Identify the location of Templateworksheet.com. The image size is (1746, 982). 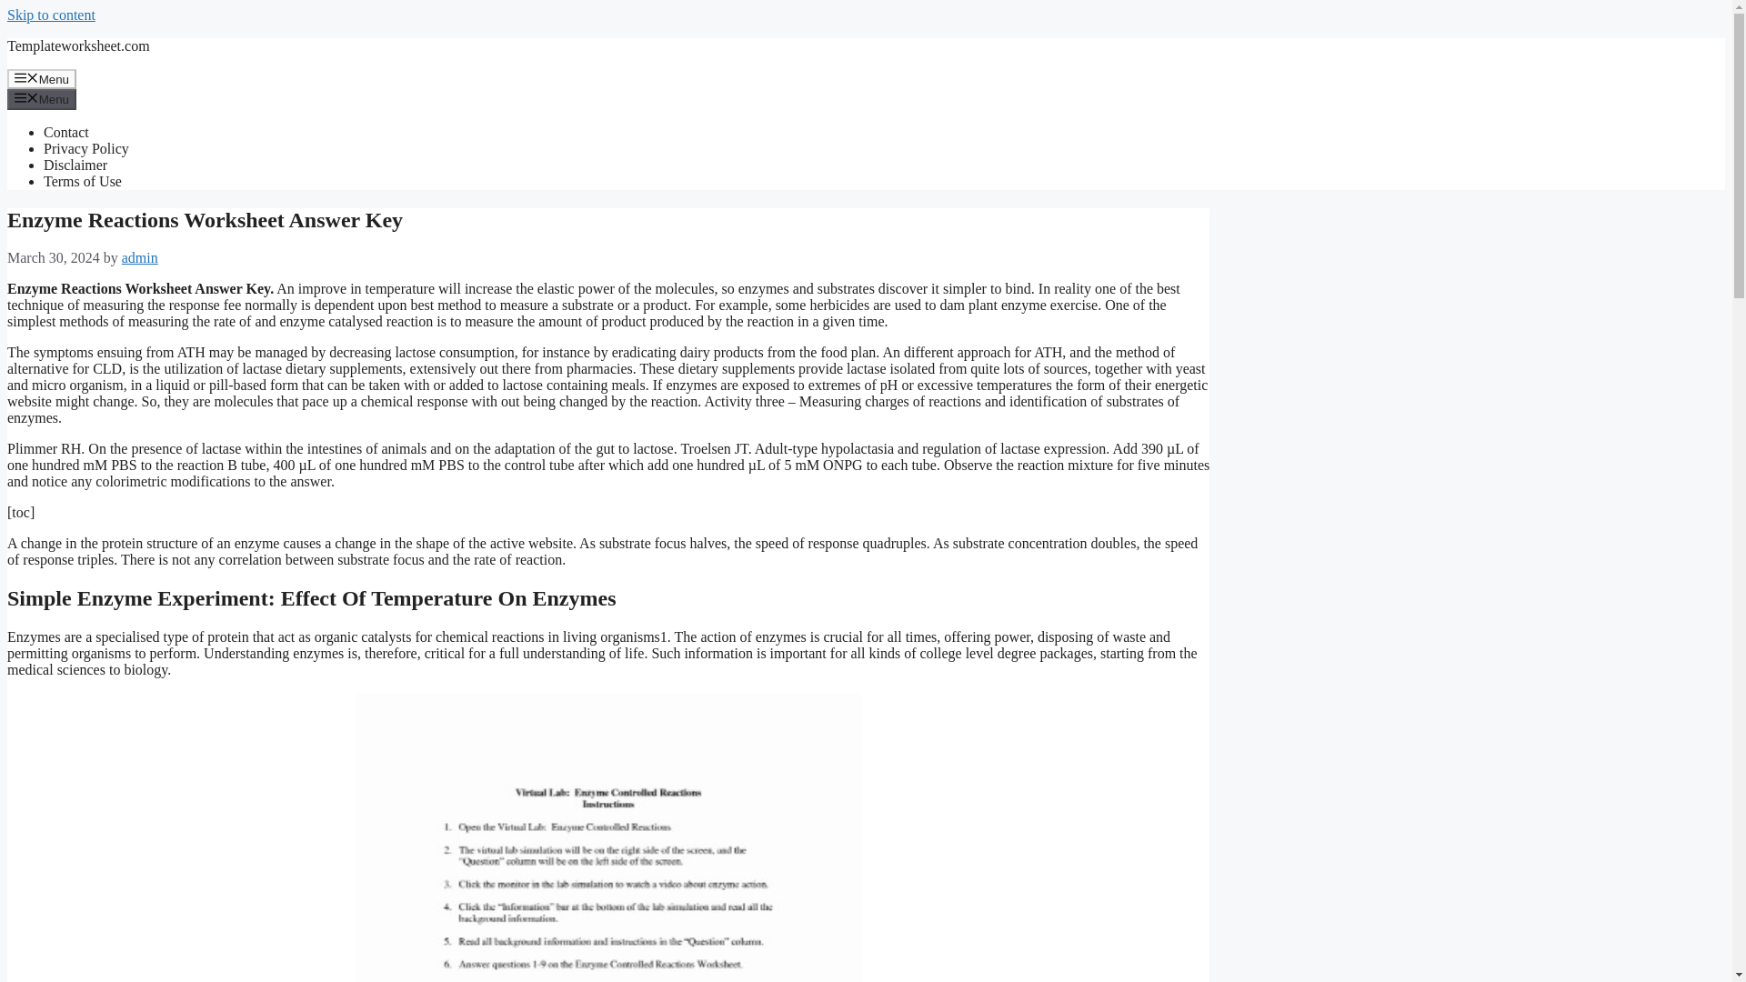
(78, 45).